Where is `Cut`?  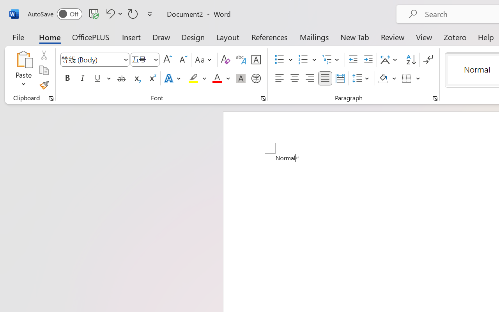 Cut is located at coordinates (44, 55).